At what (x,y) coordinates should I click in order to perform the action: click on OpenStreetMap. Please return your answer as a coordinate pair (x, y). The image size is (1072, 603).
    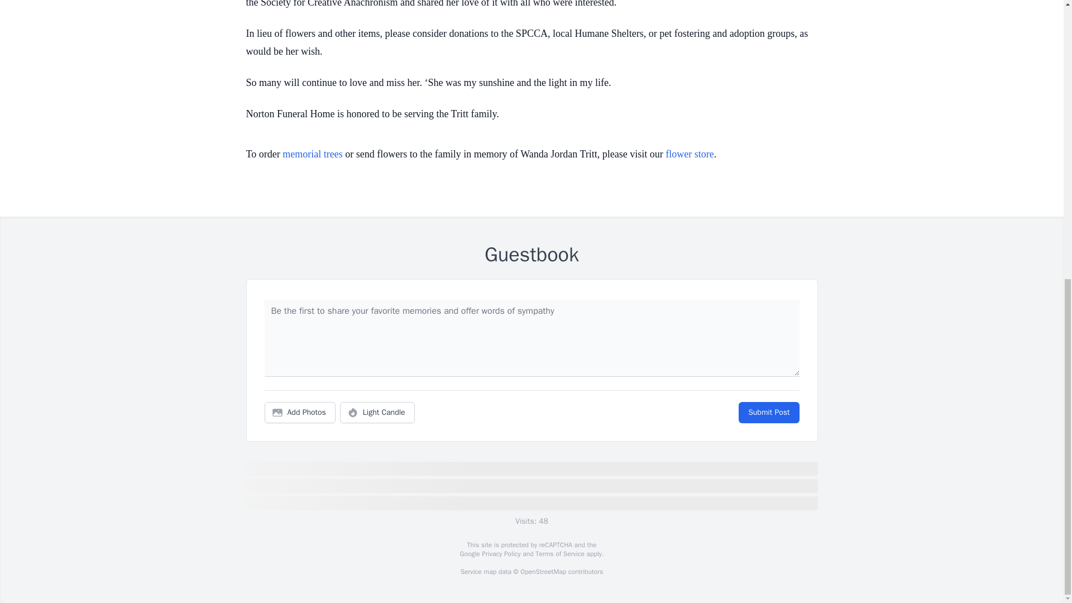
    Looking at the image, I should click on (543, 572).